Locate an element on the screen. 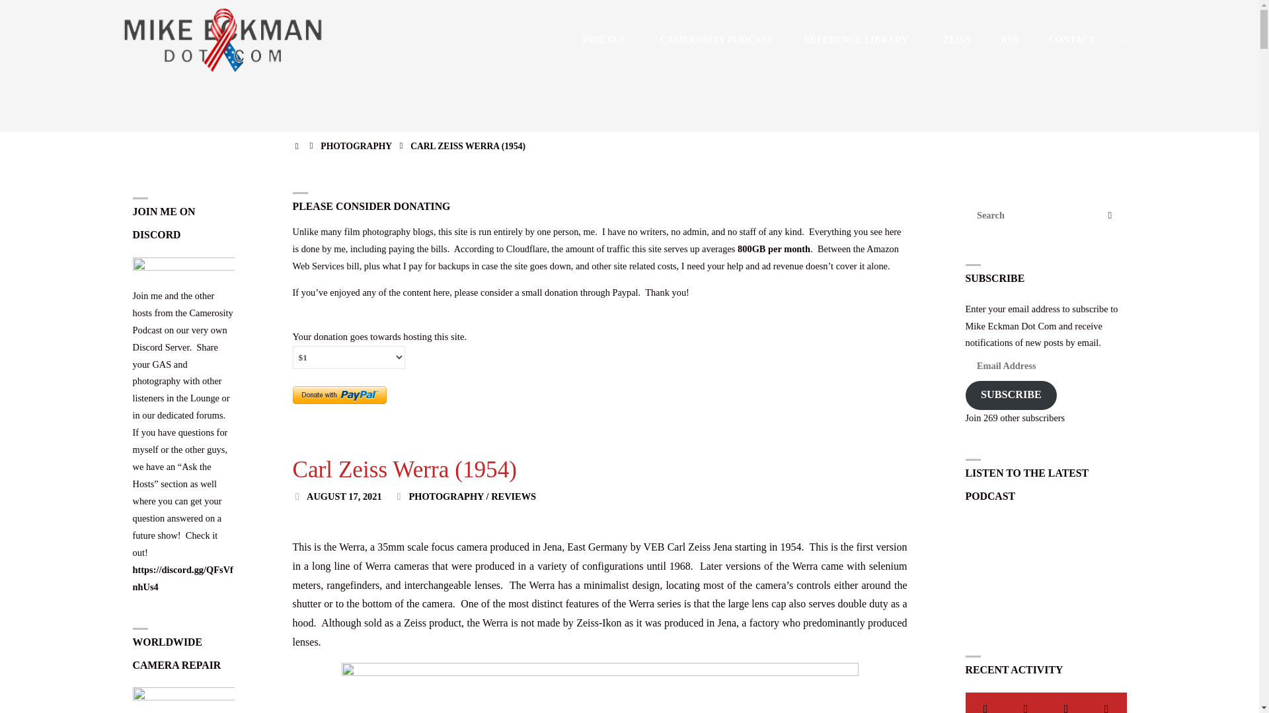 The image size is (1269, 713). CAMEROSITY PODCAST is located at coordinates (716, 40).